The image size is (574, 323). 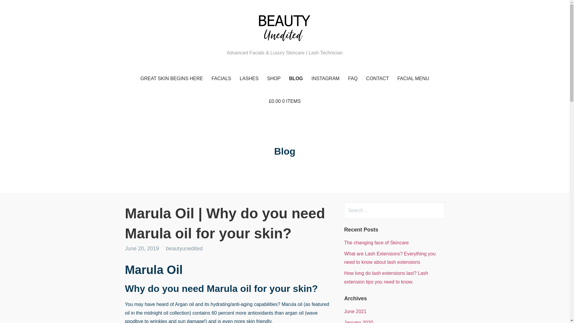 What do you see at coordinates (221, 79) in the screenshot?
I see `FACIALS` at bounding box center [221, 79].